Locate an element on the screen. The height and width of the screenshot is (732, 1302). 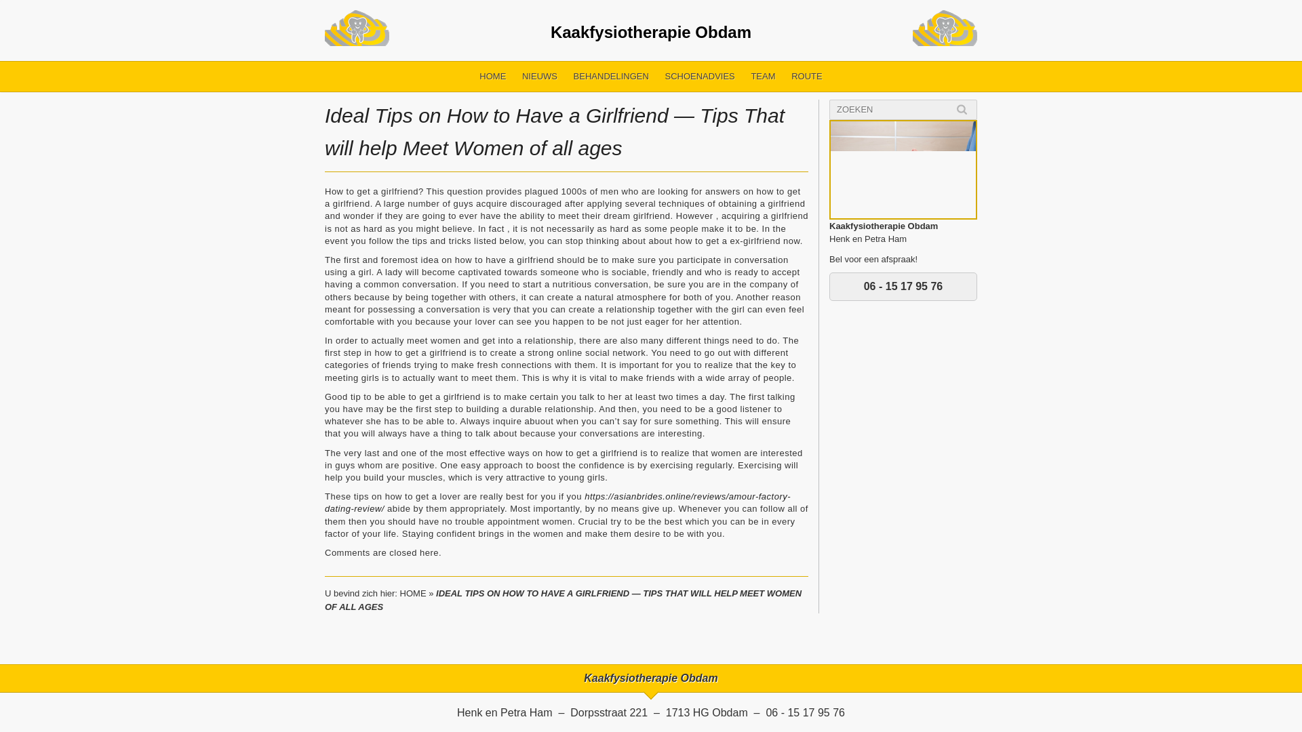
Home is located at coordinates (492, 76).